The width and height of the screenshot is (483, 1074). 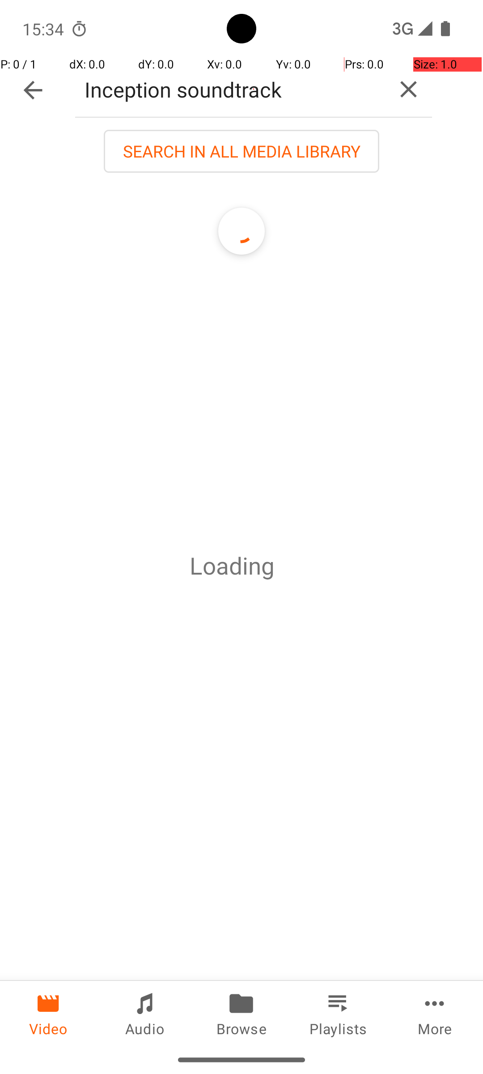 I want to click on Inception soundtrack, so click(x=230, y=89).